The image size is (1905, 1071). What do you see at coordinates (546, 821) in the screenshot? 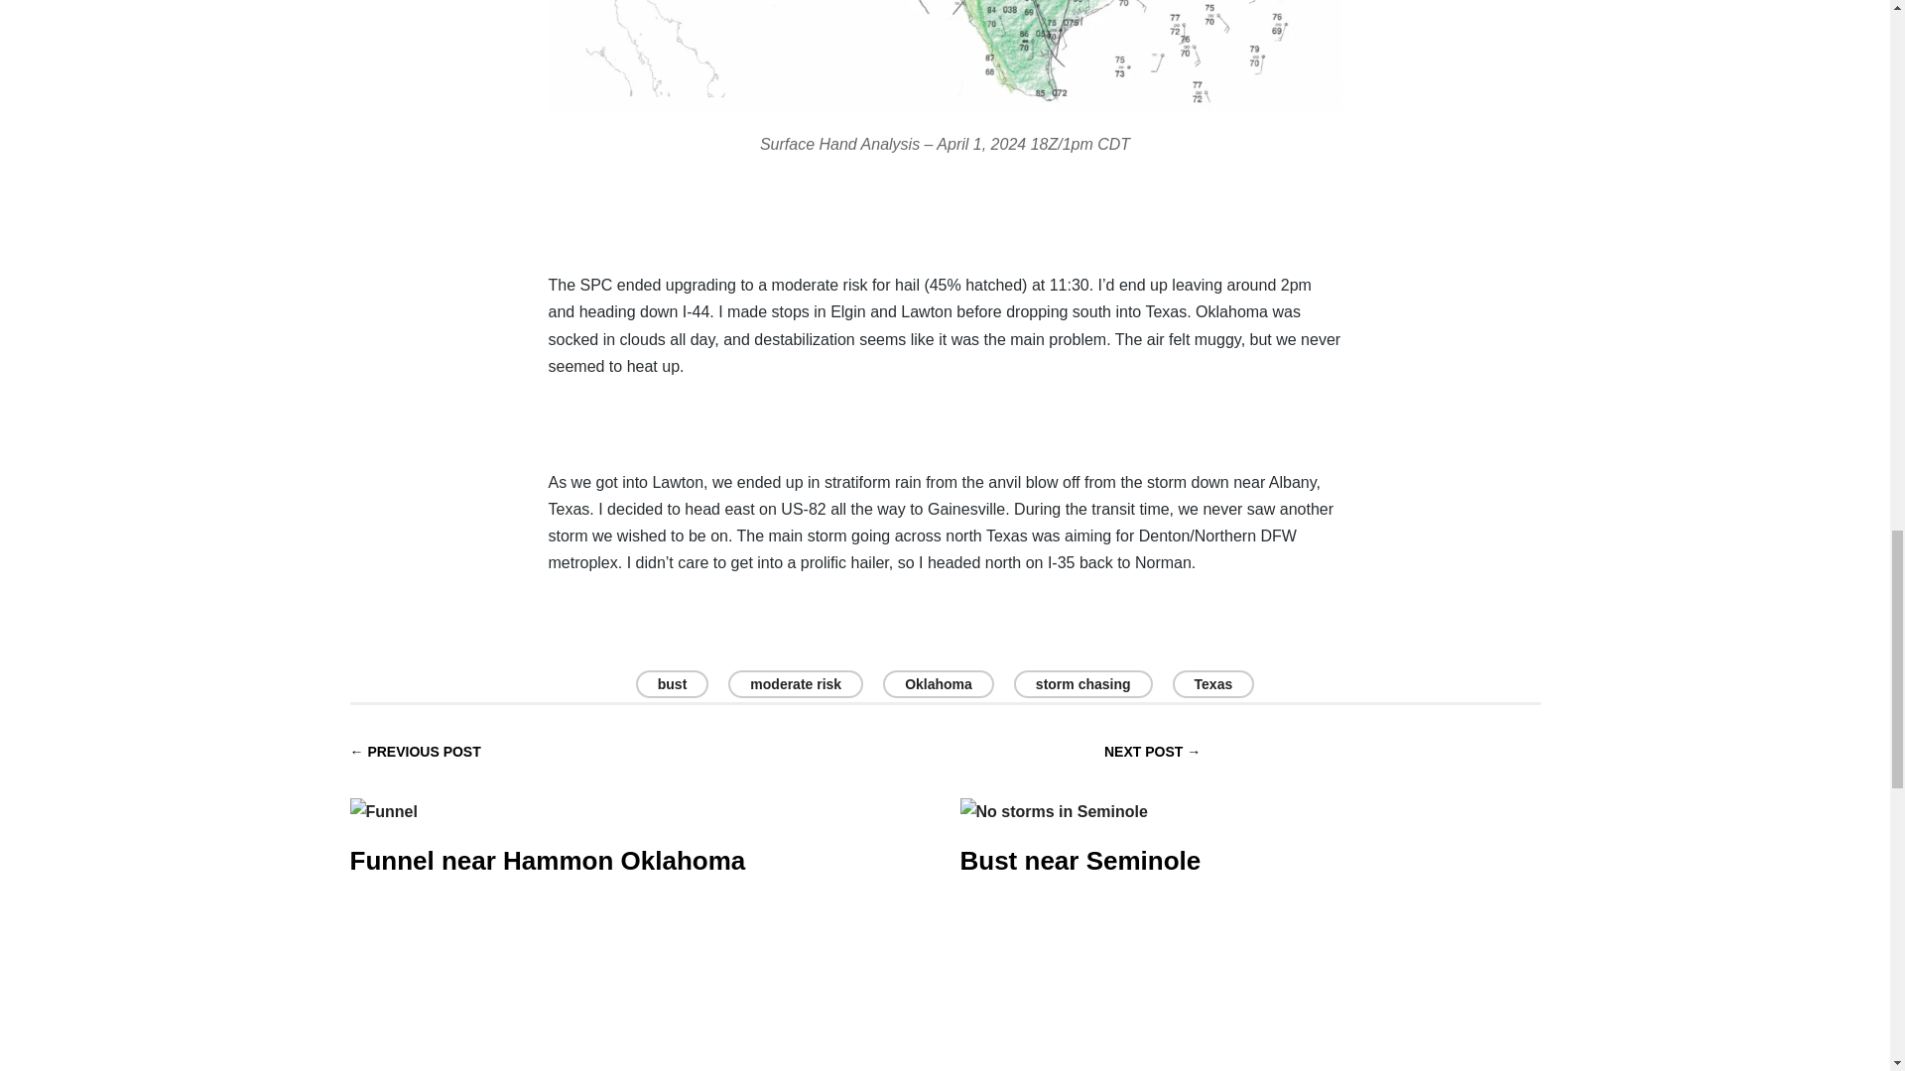
I see `Funnel near Hammon Oklahoma` at bounding box center [546, 821].